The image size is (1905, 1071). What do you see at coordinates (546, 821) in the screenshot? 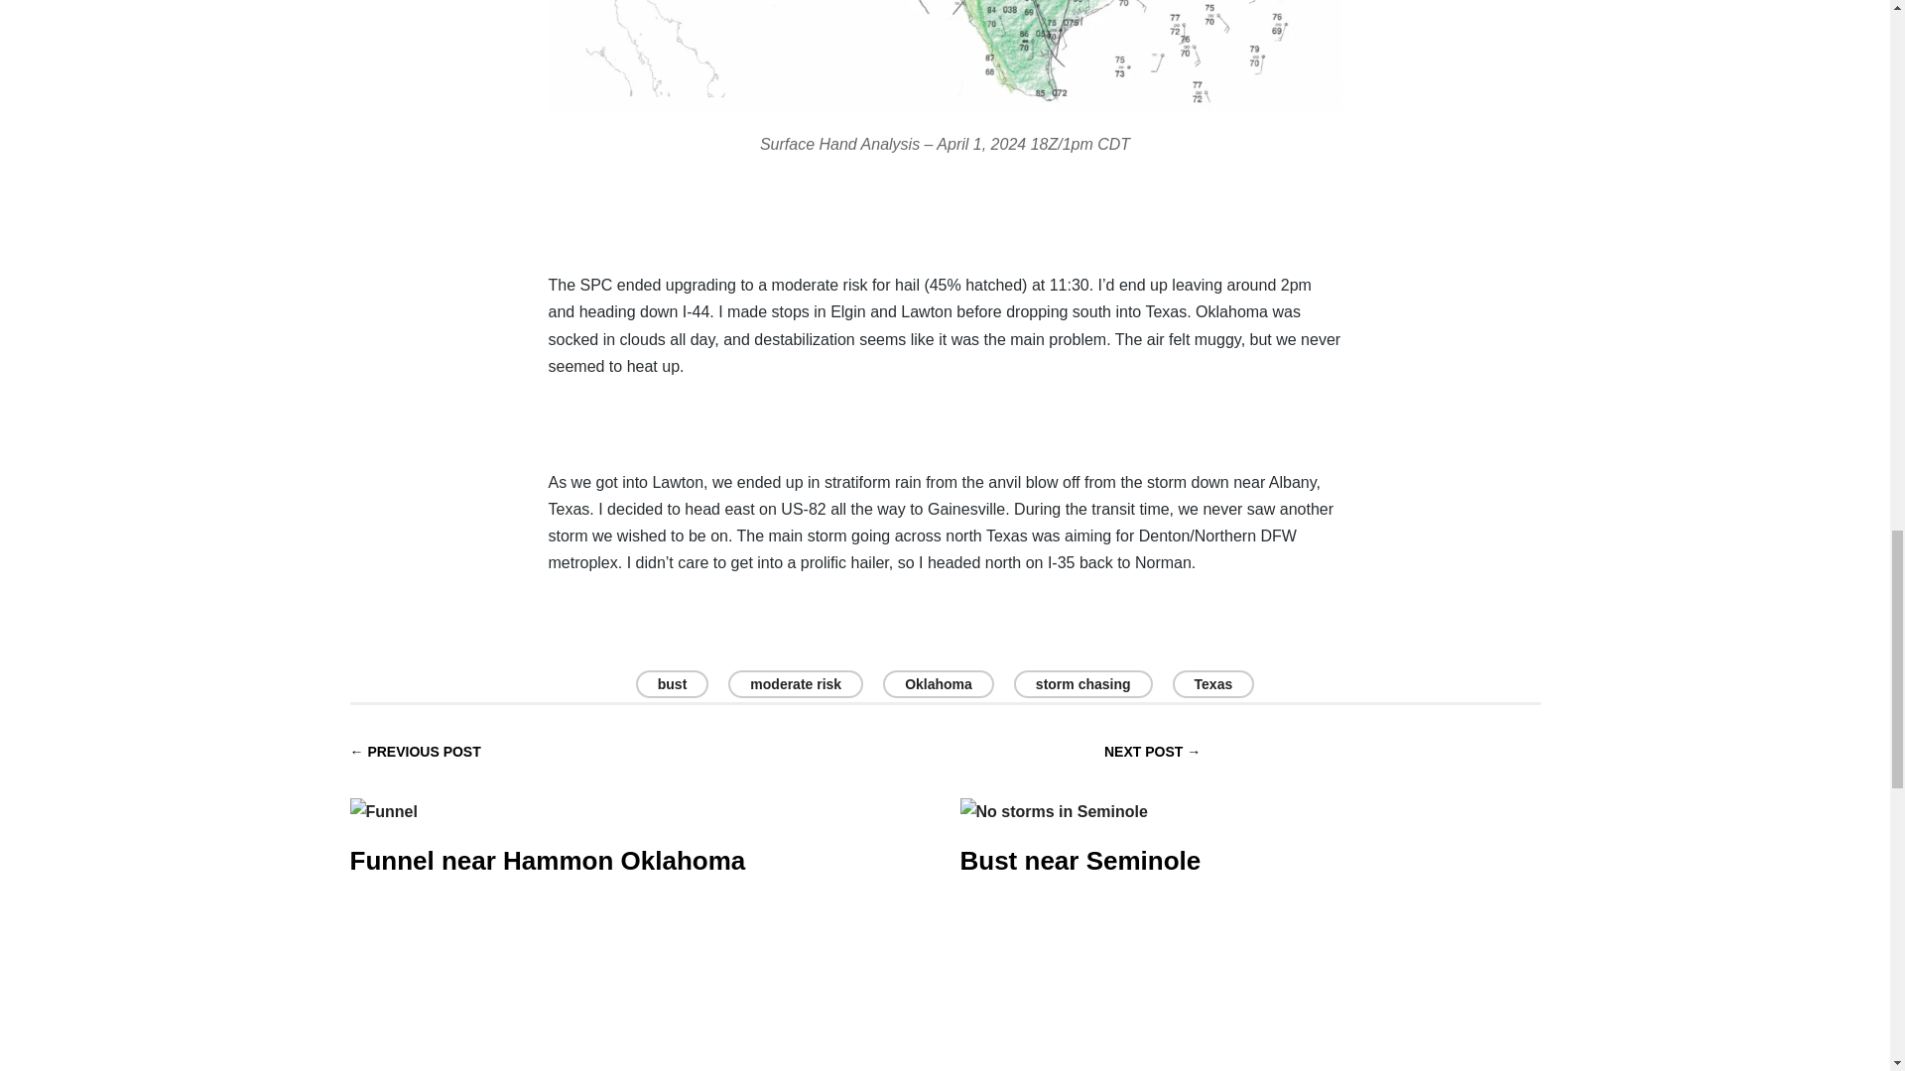
I see `Funnel near Hammon Oklahoma` at bounding box center [546, 821].